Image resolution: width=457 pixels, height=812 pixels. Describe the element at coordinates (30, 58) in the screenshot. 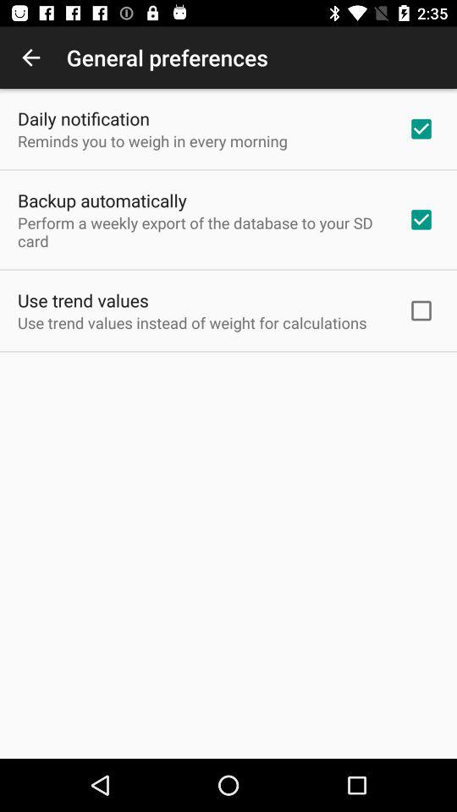

I see `press the icon above the daily notification app` at that location.